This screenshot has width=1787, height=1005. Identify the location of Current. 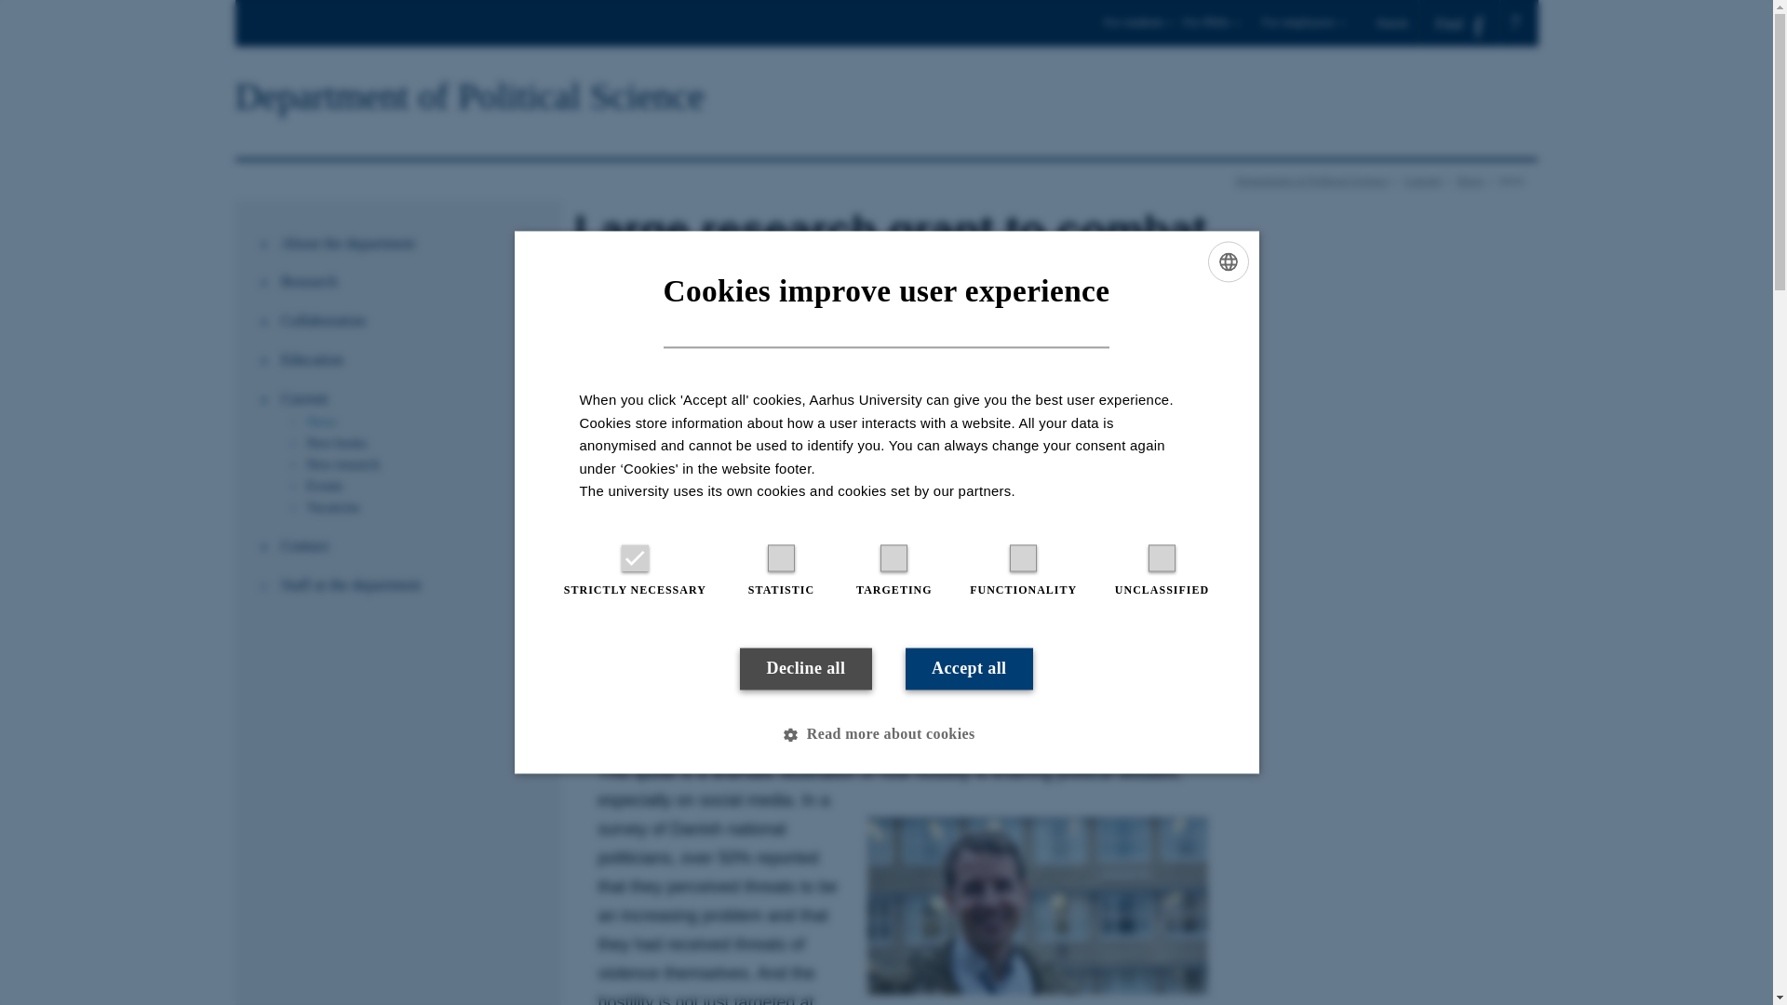
(410, 398).